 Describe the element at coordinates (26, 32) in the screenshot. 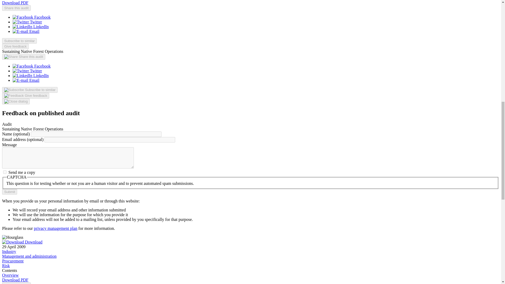

I see `Share page via Email` at that location.